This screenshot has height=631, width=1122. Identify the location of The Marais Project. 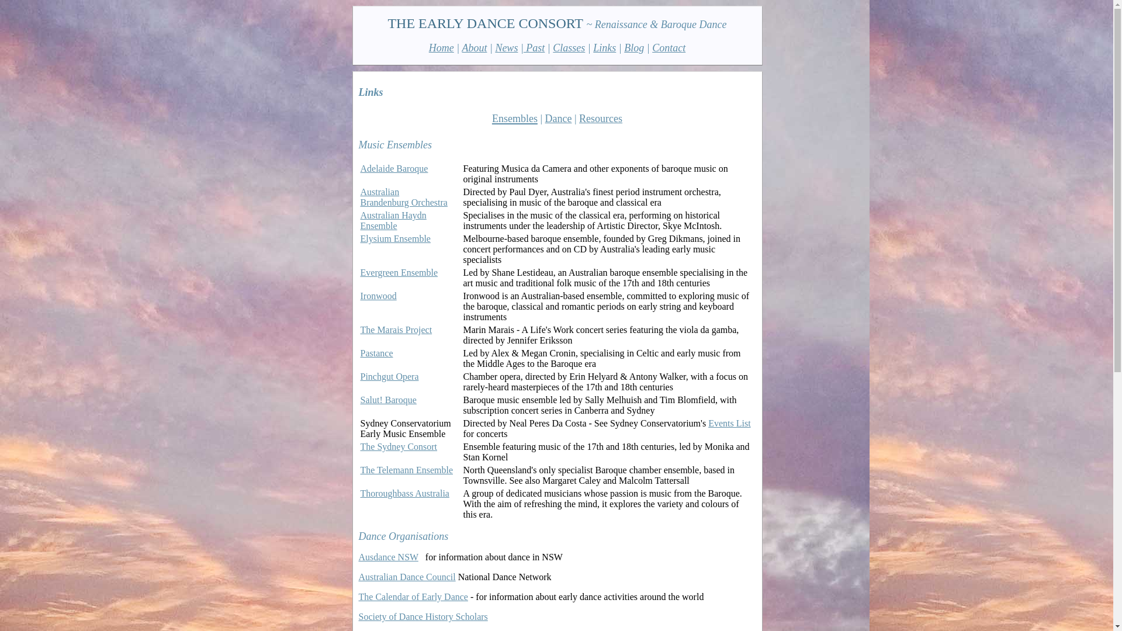
(396, 330).